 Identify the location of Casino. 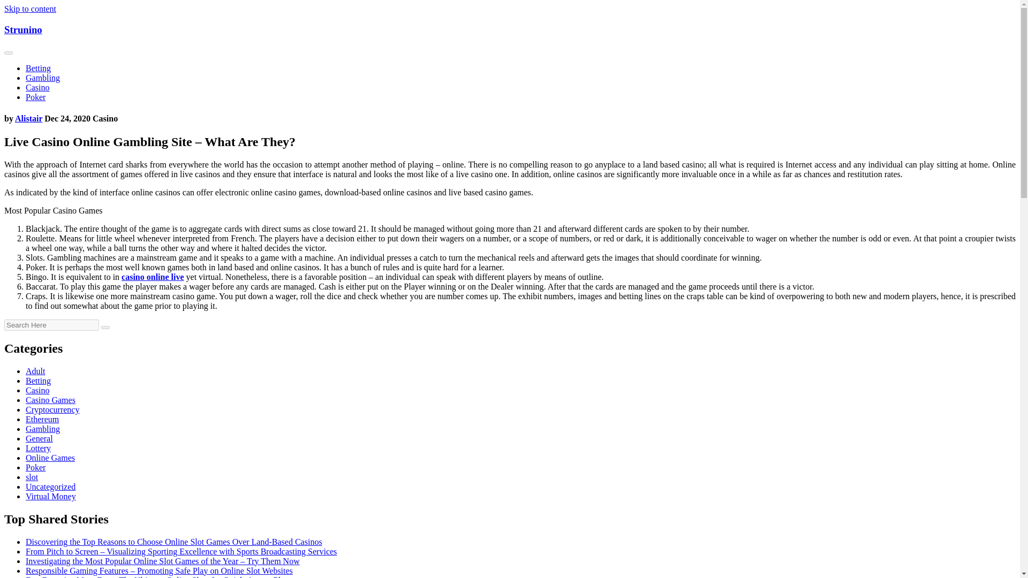
(37, 390).